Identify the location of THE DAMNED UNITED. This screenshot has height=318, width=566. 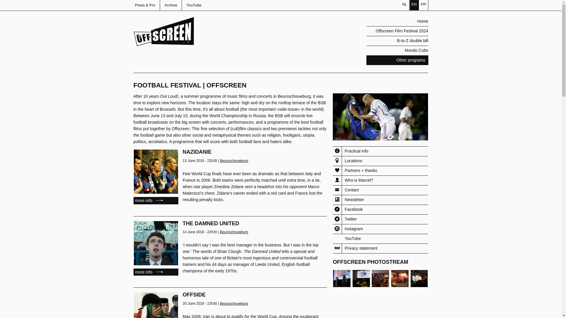
(211, 223).